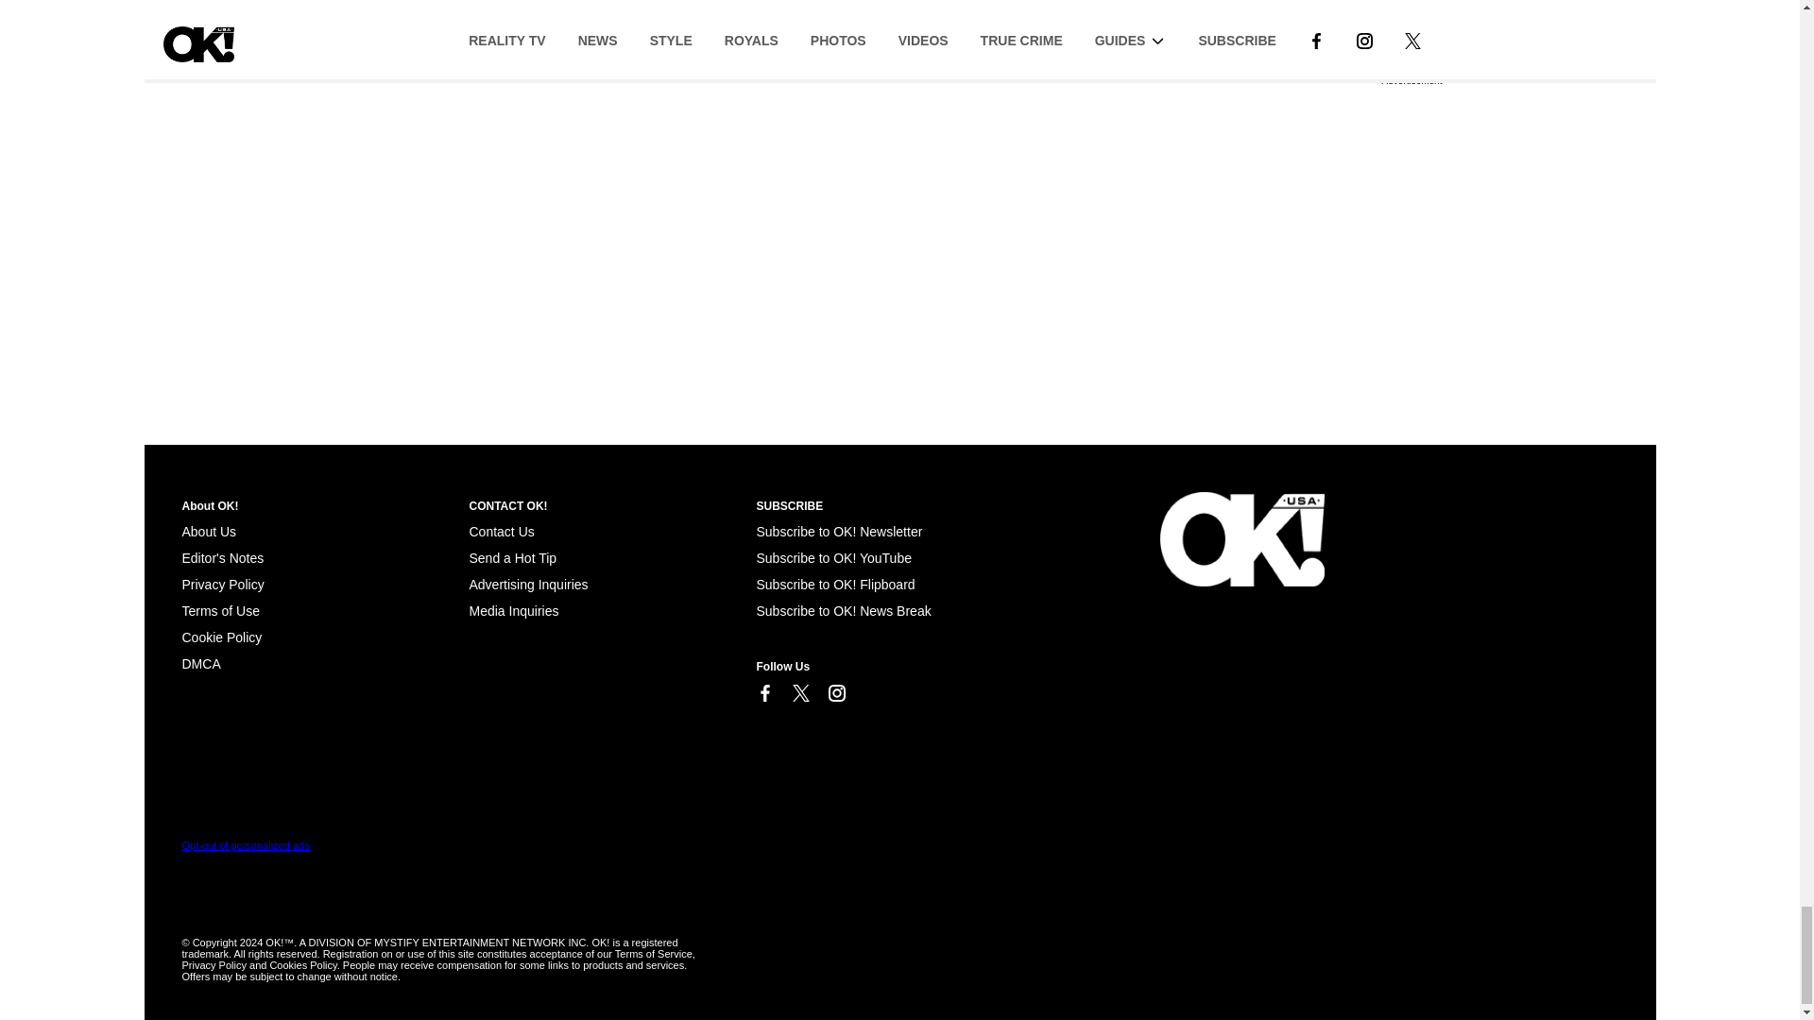  What do you see at coordinates (208, 532) in the screenshot?
I see `About Us` at bounding box center [208, 532].